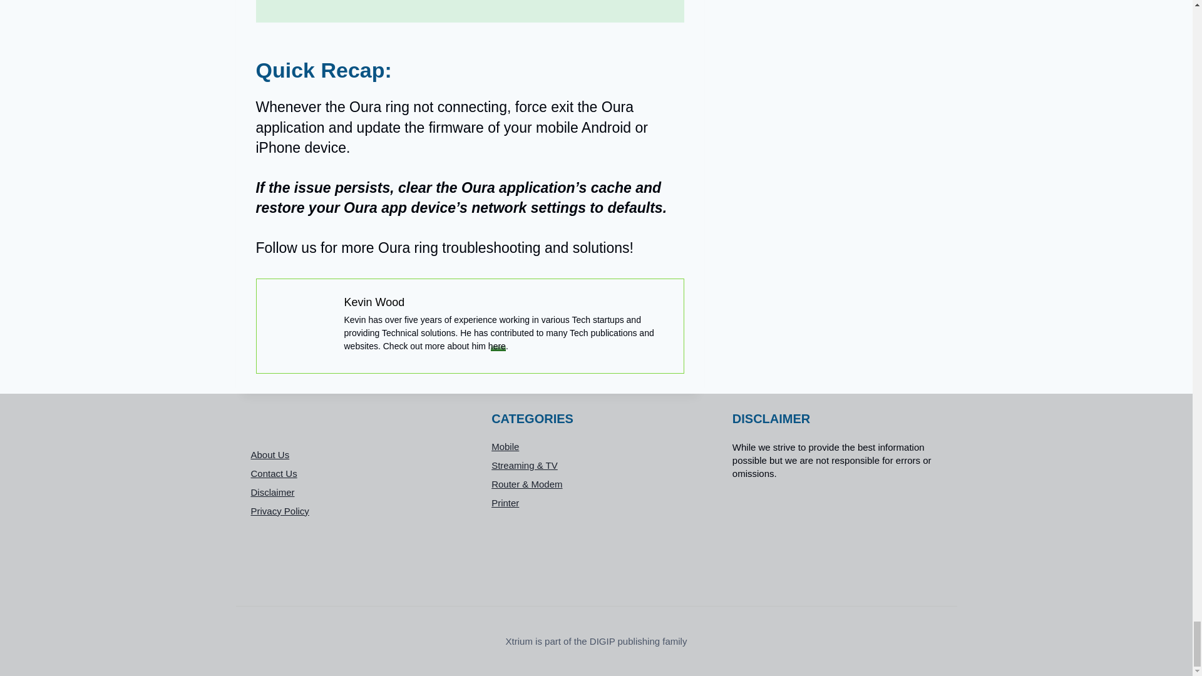 The image size is (1202, 676). I want to click on Mobile, so click(596, 447).